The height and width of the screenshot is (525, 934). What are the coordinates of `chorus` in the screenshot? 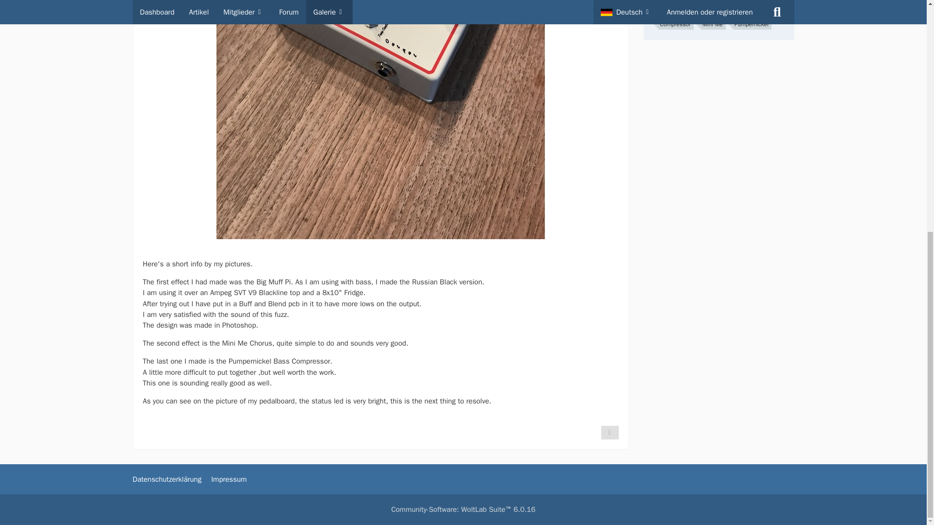 It's located at (692, 11).